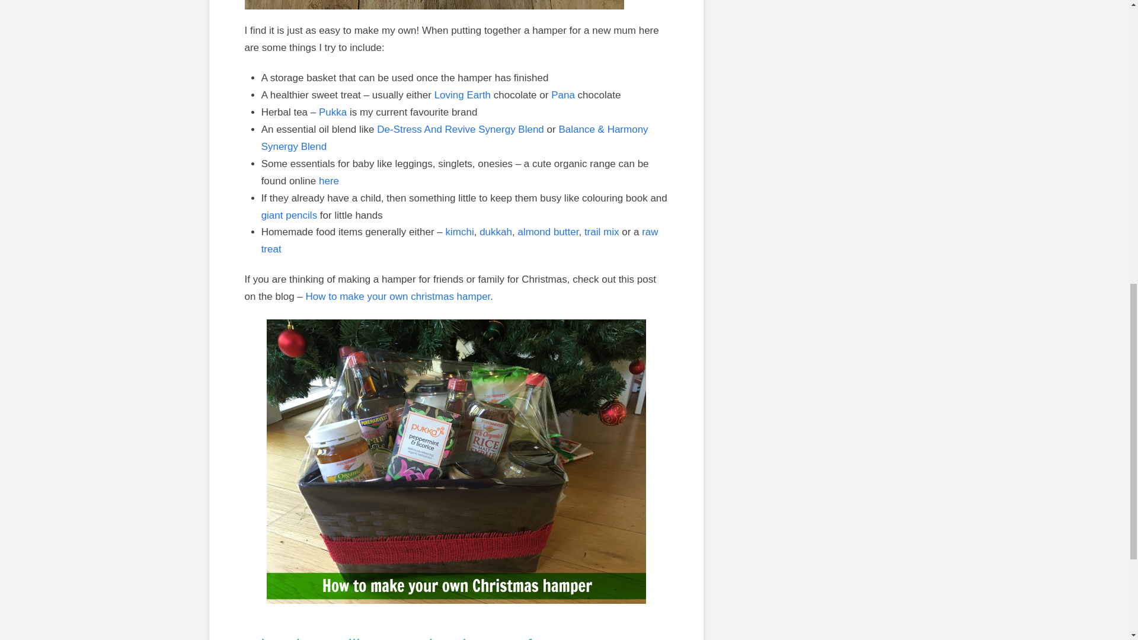  Describe the element at coordinates (333, 112) in the screenshot. I see `Pukka` at that location.